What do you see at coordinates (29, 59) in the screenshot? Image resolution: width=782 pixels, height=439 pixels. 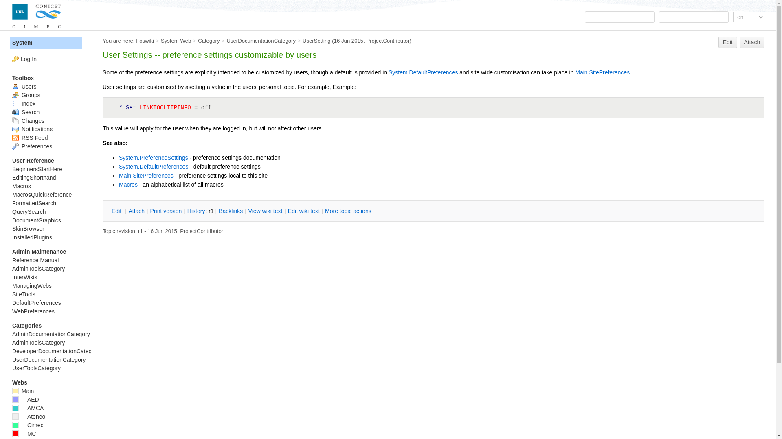 I see `Log In` at bounding box center [29, 59].